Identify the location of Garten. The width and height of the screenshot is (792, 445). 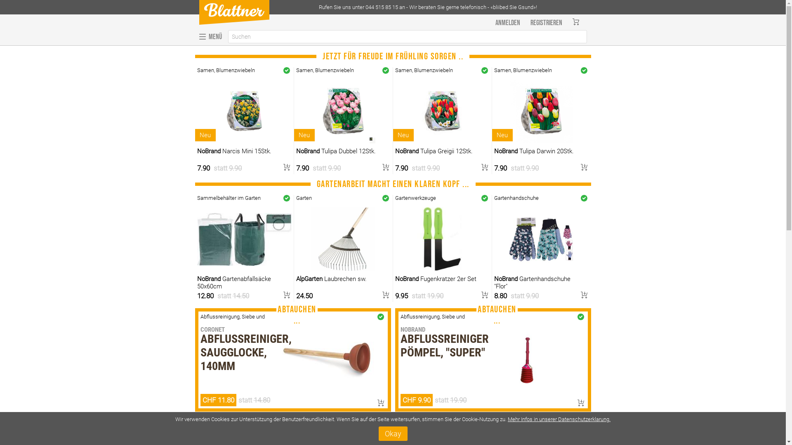
(304, 198).